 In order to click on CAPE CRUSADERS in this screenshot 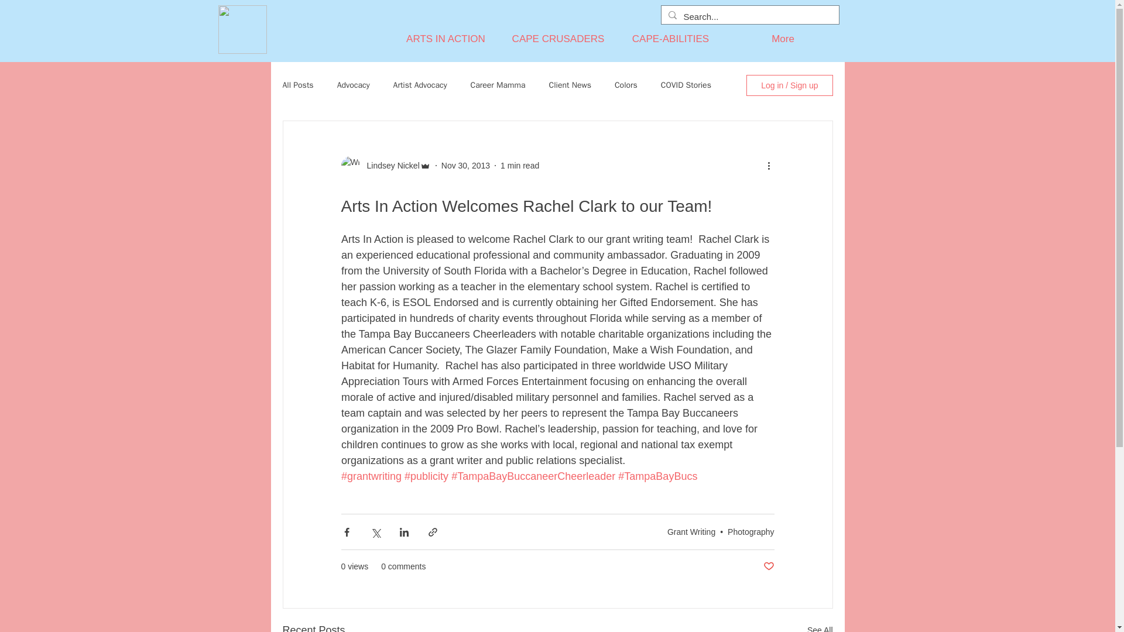, I will do `click(558, 39)`.